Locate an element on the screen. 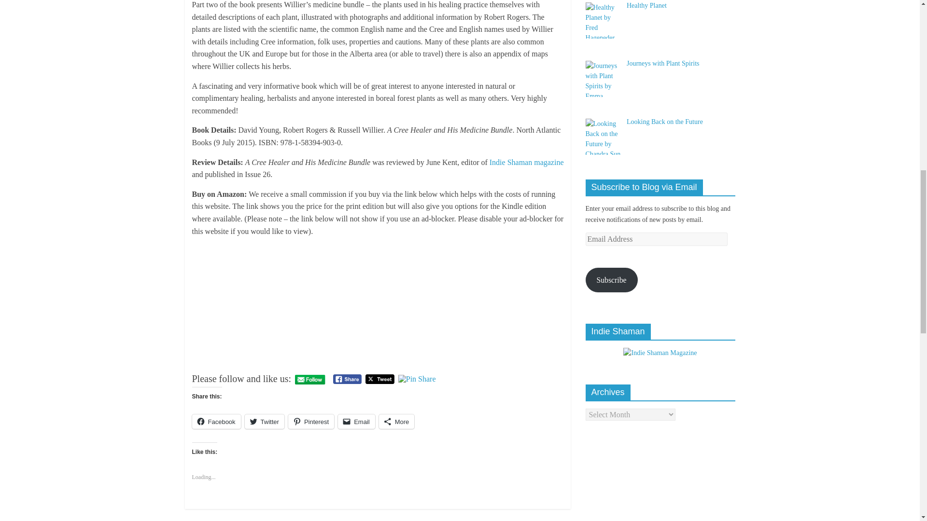 This screenshot has height=521, width=927. Facebook Share is located at coordinates (347, 379).